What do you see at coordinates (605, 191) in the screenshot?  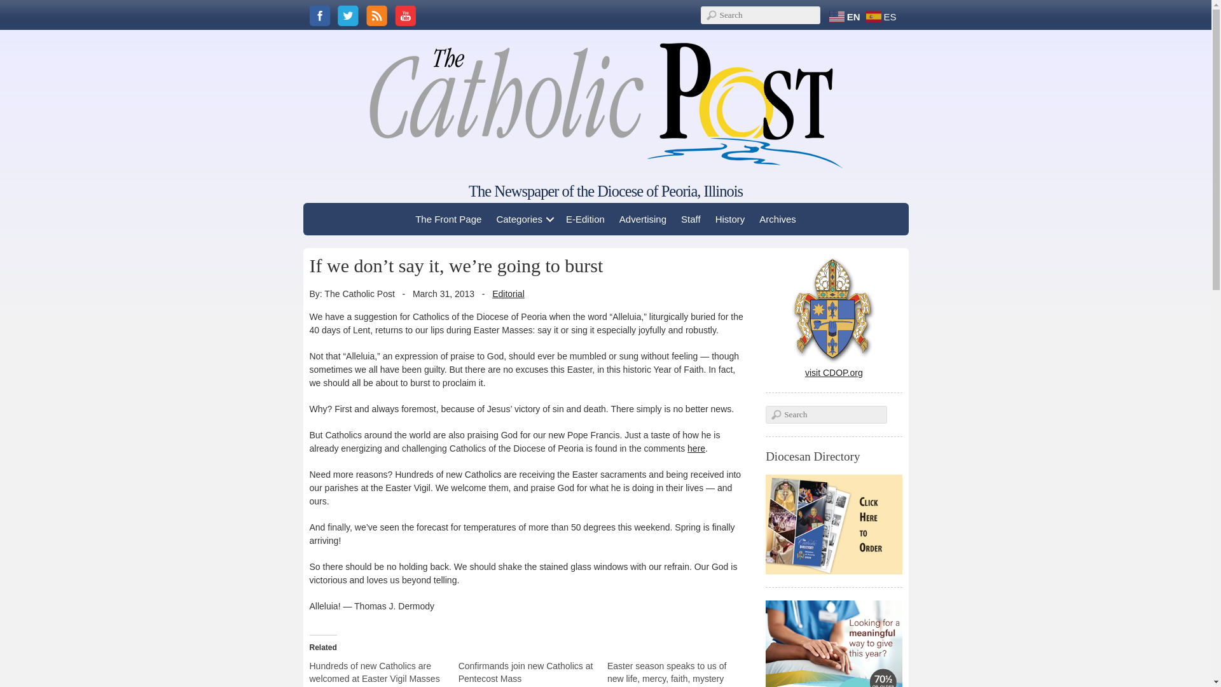 I see `The Newspaper of the Diocese of Peoria, Illinois` at bounding box center [605, 191].